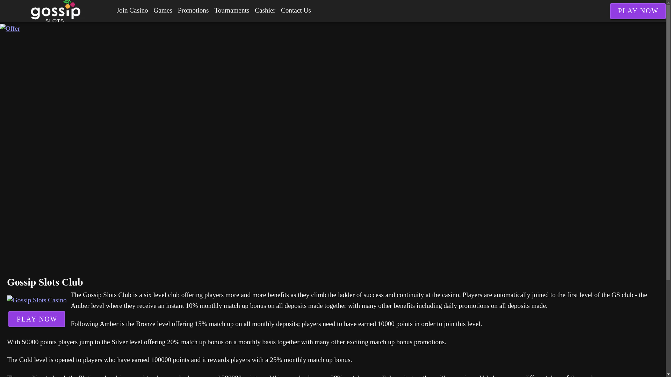 The image size is (671, 377). I want to click on Contact Us, so click(296, 10).